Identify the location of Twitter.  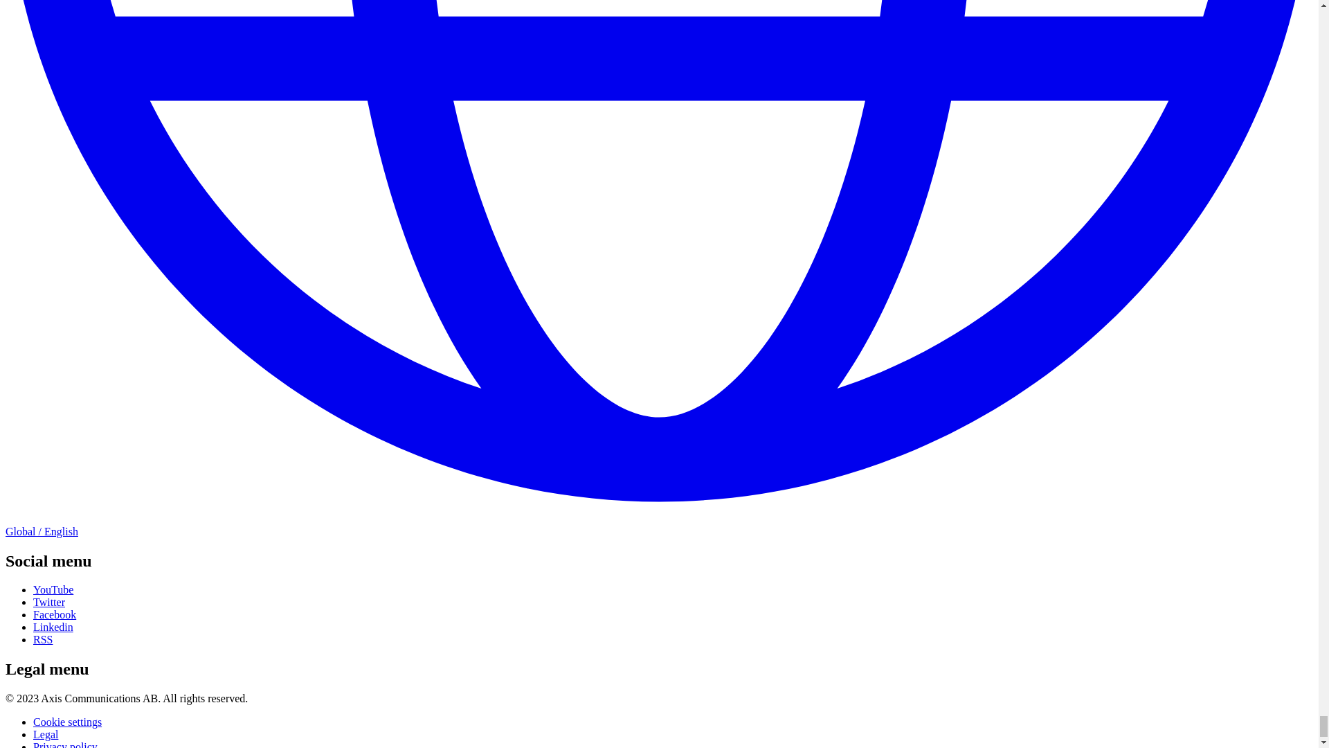
(49, 602).